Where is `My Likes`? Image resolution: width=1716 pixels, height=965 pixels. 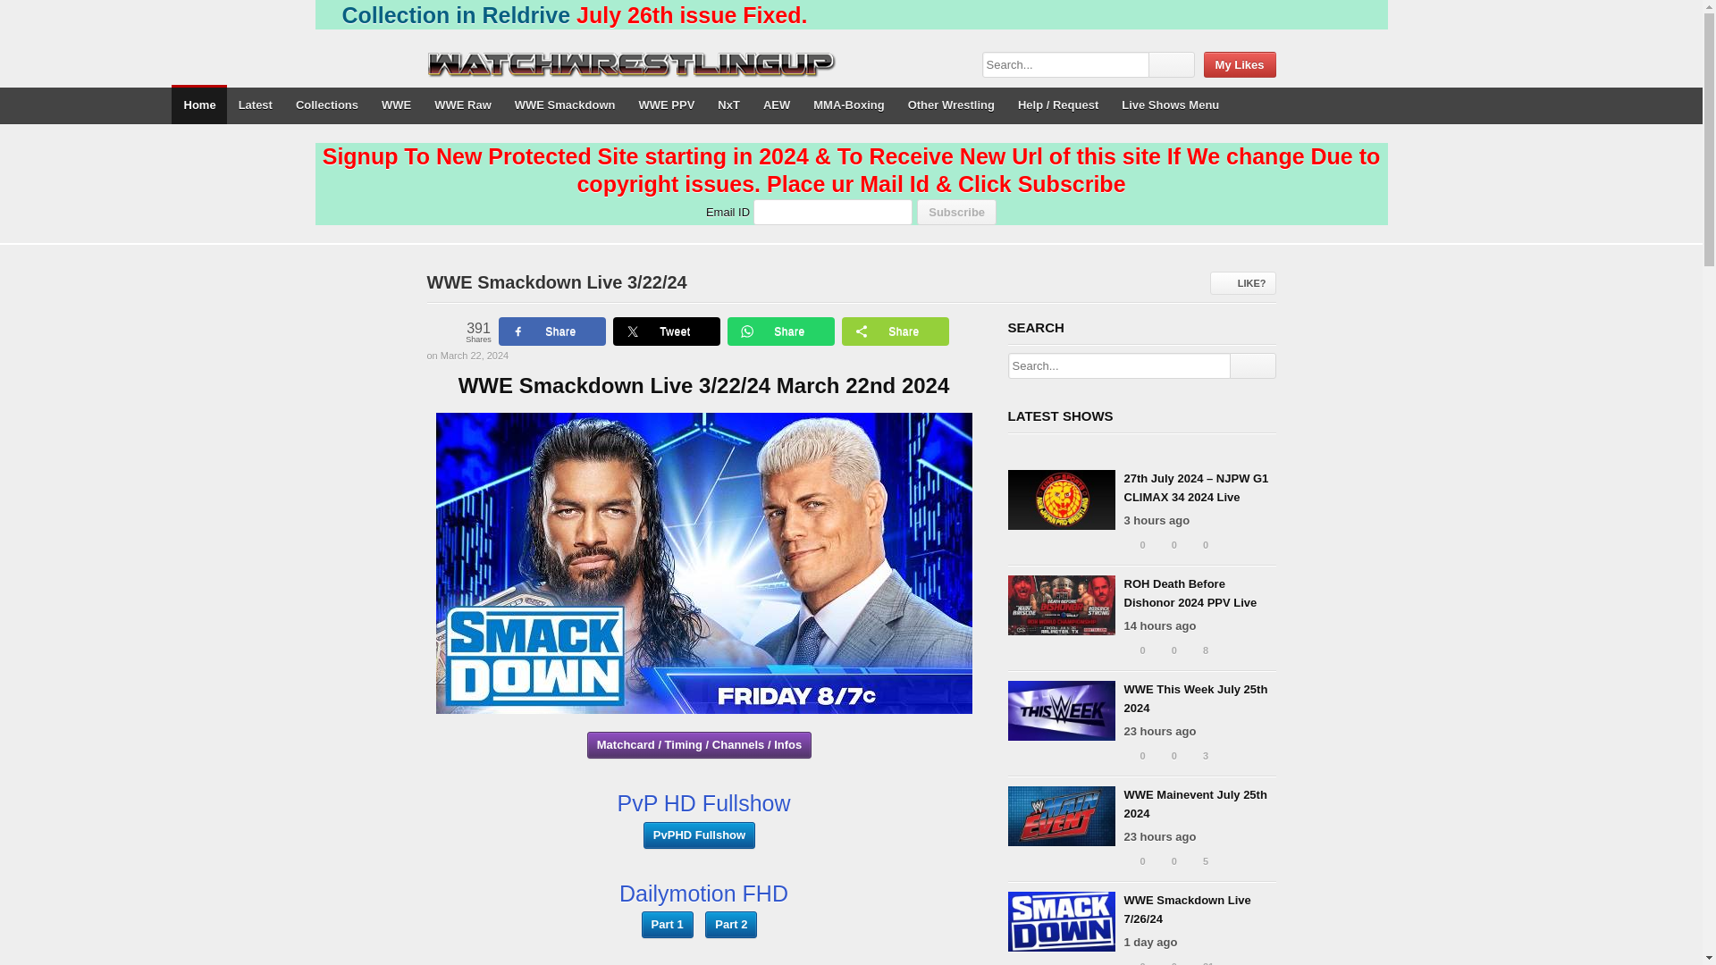
My Likes is located at coordinates (1241, 64).